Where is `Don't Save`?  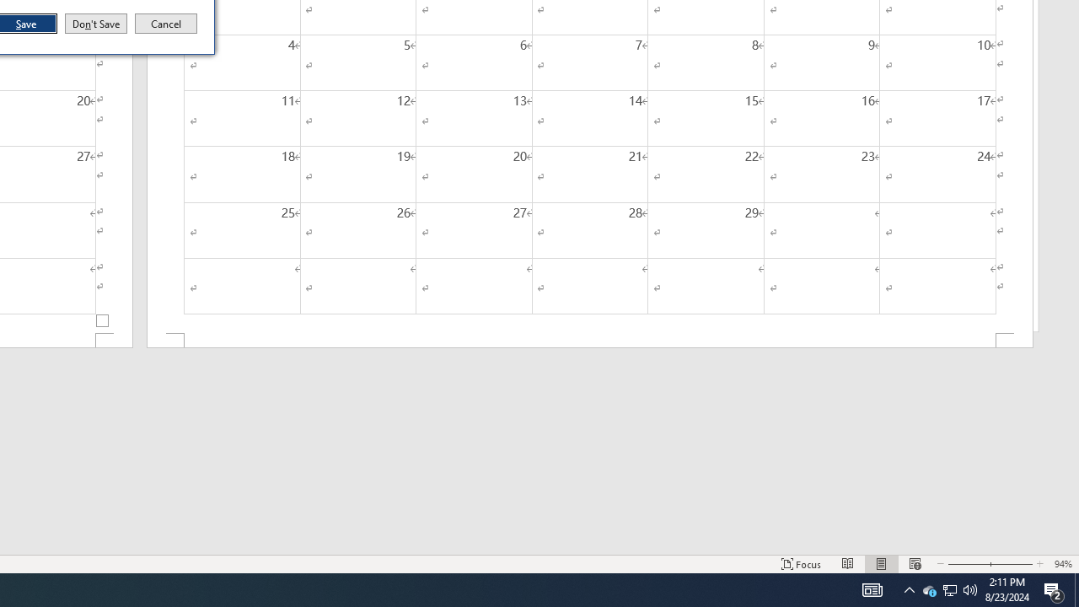
Don't Save is located at coordinates (96, 24).